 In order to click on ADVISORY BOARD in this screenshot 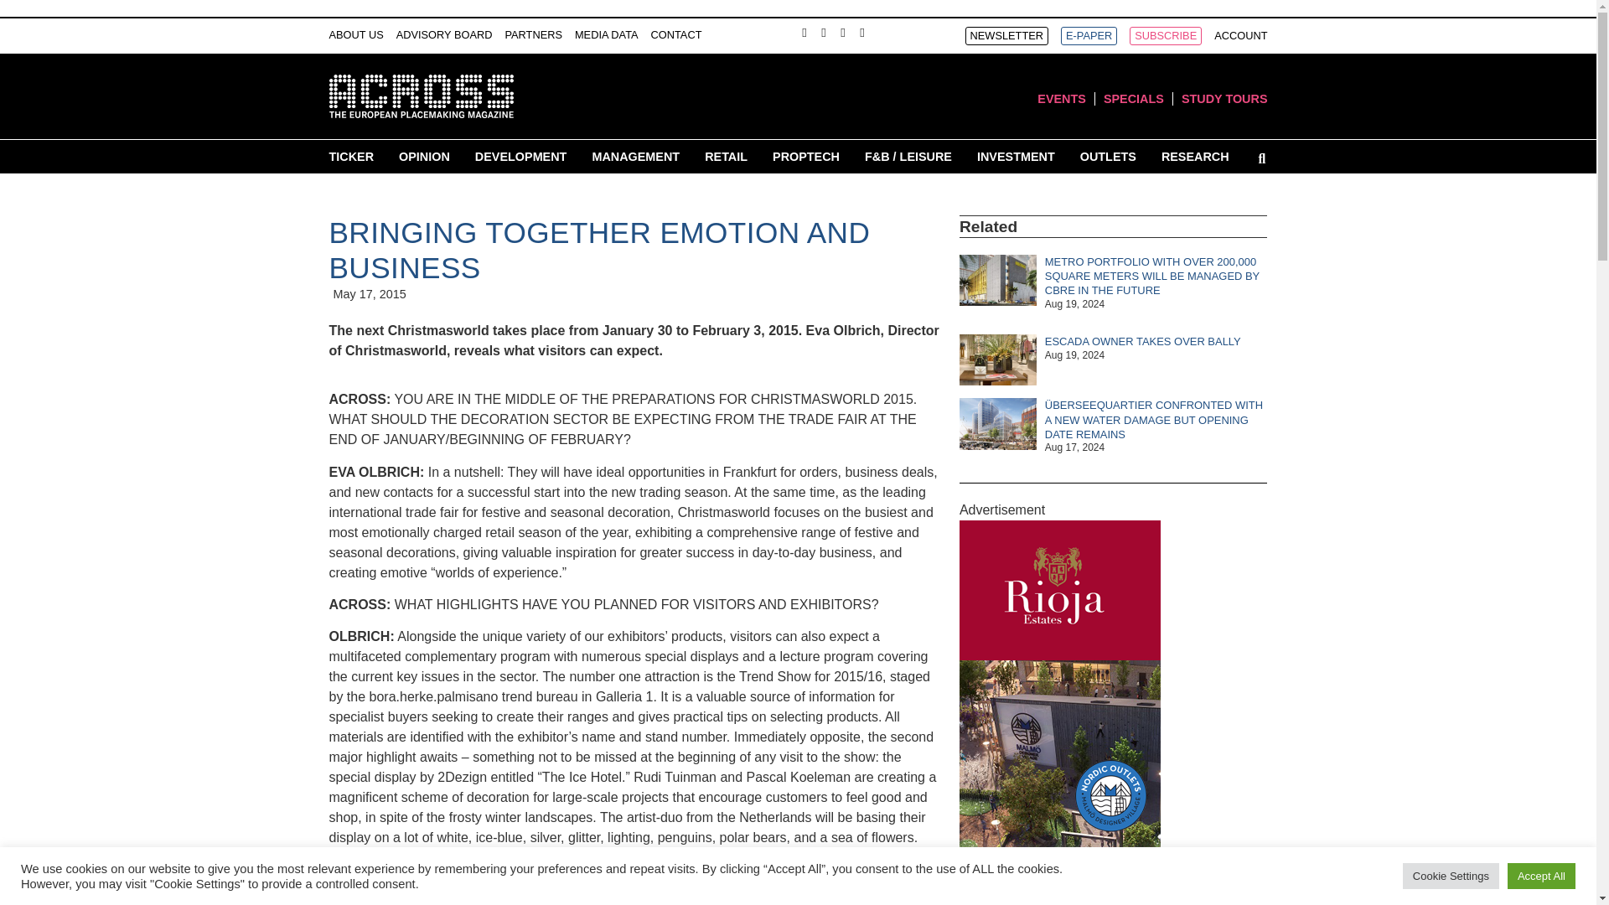, I will do `click(444, 35)`.